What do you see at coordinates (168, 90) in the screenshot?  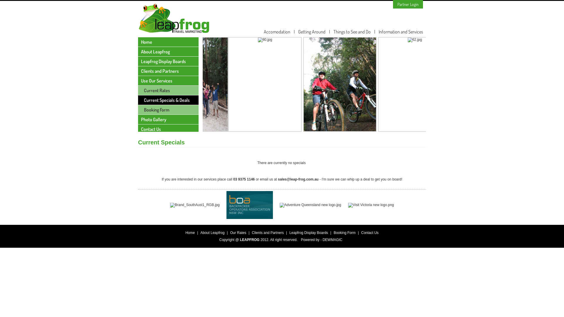 I see `Current Rates` at bounding box center [168, 90].